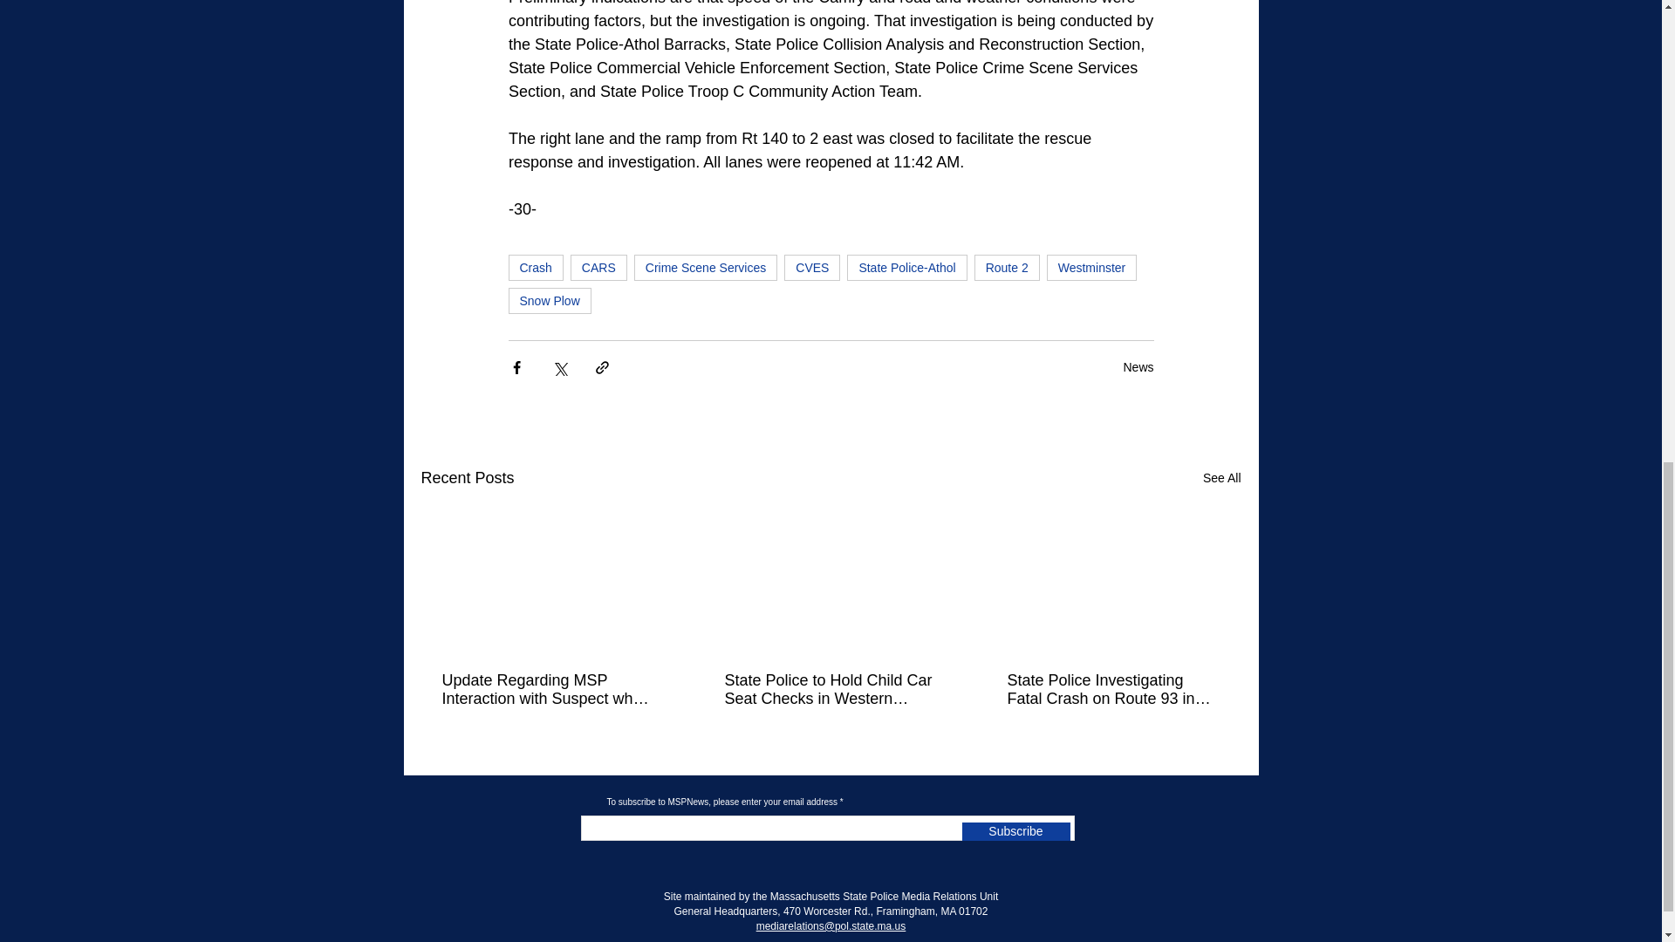 This screenshot has height=942, width=1675. Describe the element at coordinates (707, 267) in the screenshot. I see `Crime Scene Services` at that location.